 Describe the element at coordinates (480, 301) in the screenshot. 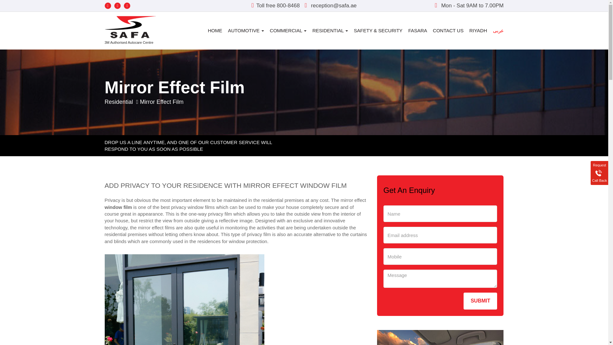

I see `Submit` at that location.